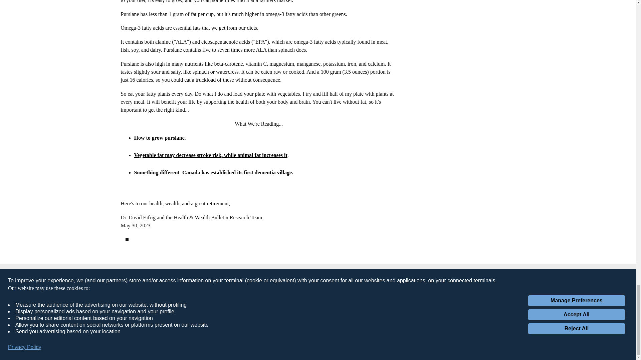 The image size is (641, 360). Describe the element at coordinates (237, 172) in the screenshot. I see `Canada has established its first dementia village.` at that location.